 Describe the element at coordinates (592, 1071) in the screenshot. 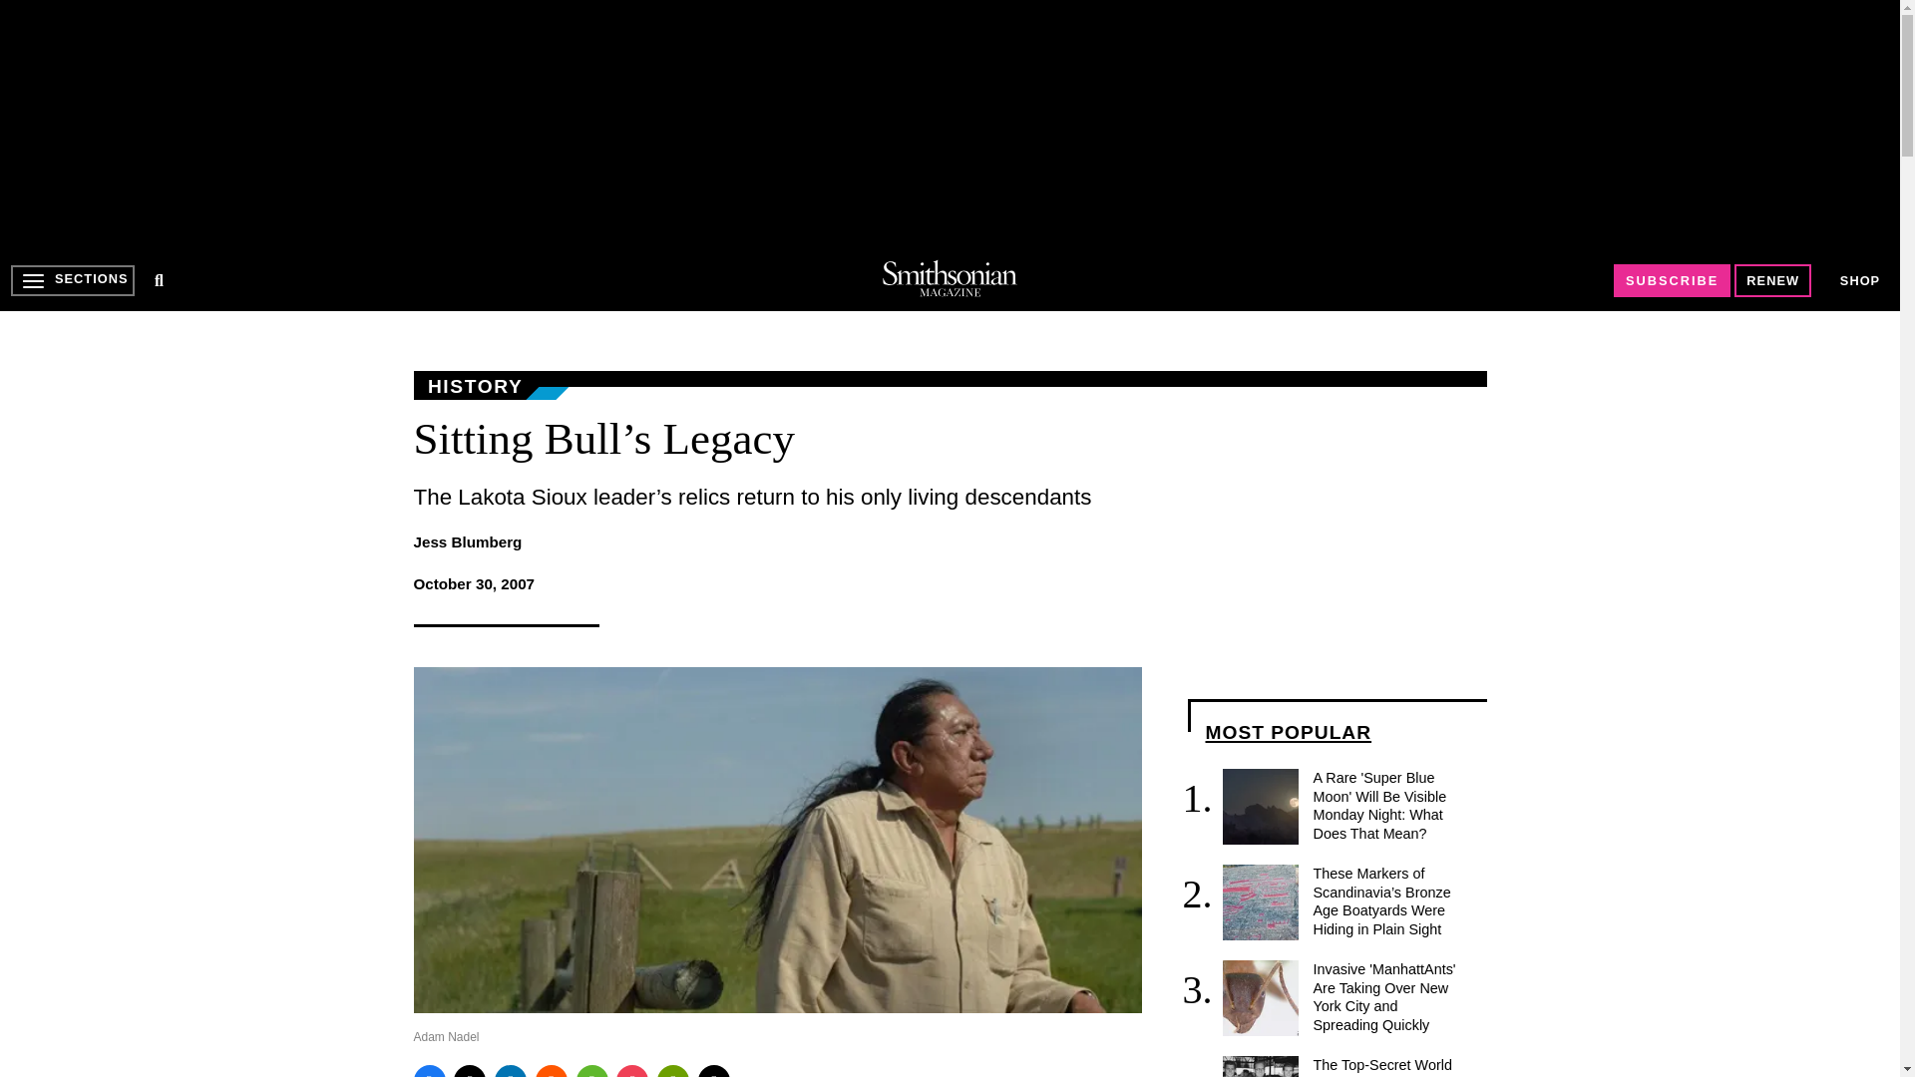

I see `WhatsApp` at that location.